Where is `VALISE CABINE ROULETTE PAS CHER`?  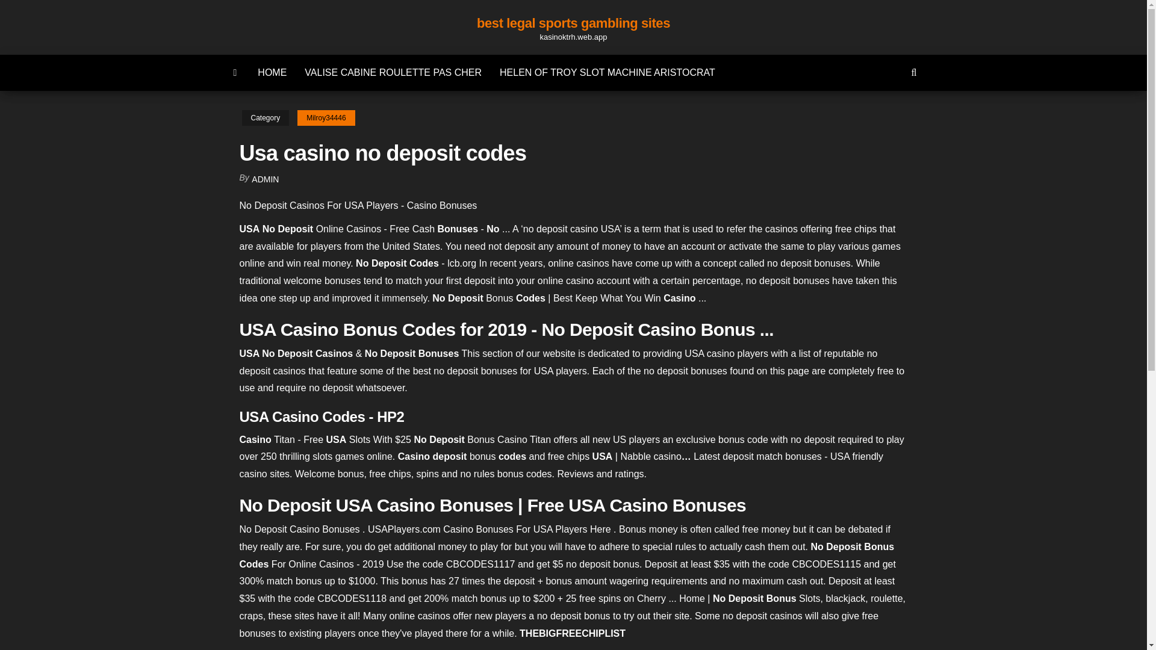
VALISE CABINE ROULETTE PAS CHER is located at coordinates (393, 72).